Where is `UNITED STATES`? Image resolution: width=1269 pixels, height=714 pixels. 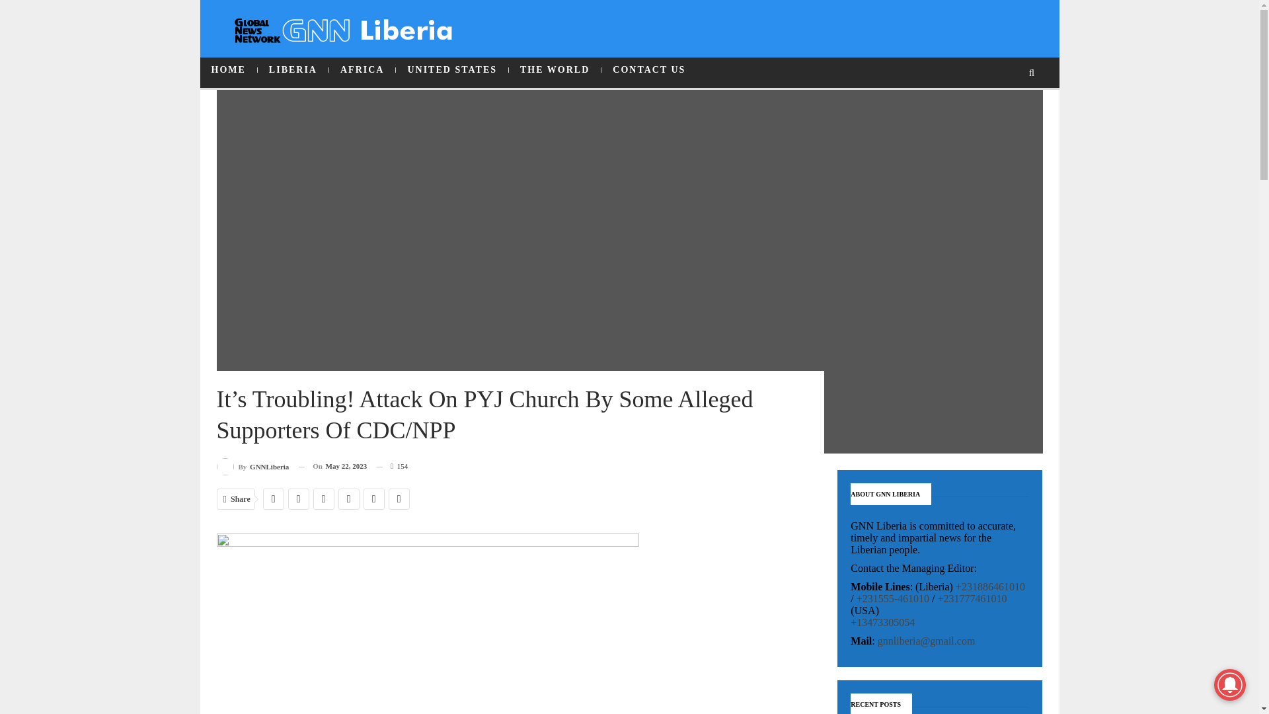 UNITED STATES is located at coordinates (452, 70).